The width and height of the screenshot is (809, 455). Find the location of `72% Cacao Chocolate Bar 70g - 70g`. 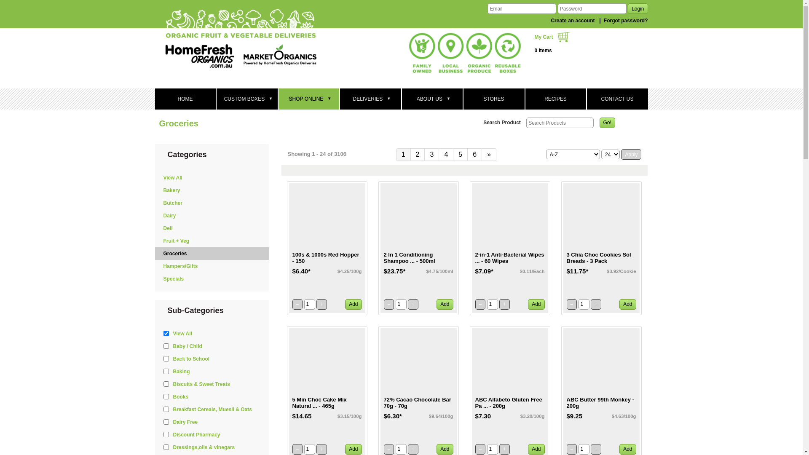

72% Cacao Chocolate Bar 70g - 70g is located at coordinates (418, 403).